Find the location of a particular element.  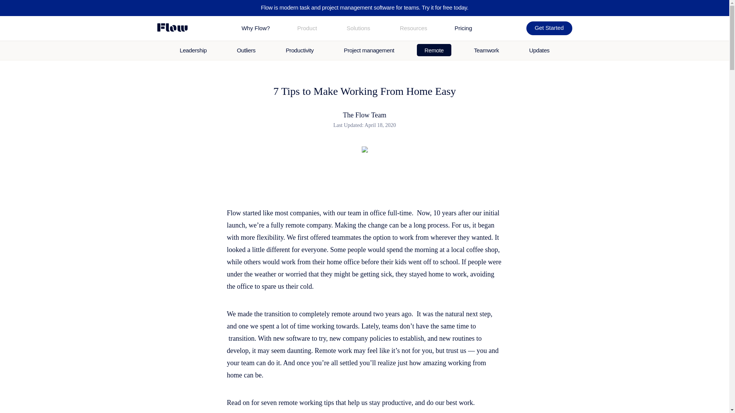

Solutions is located at coordinates (358, 28).